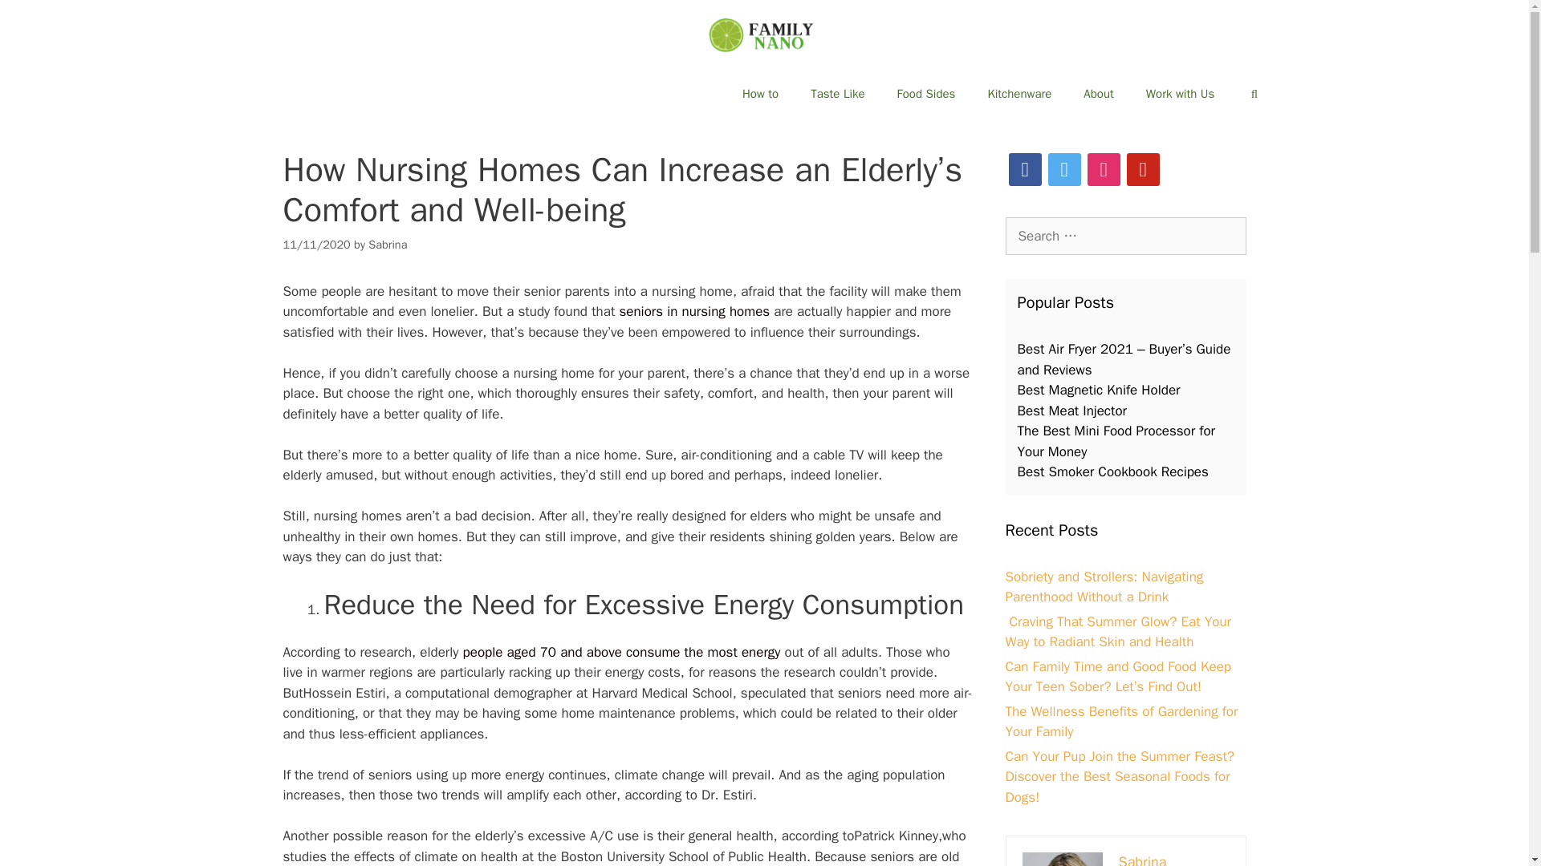  What do you see at coordinates (1124, 236) in the screenshot?
I see `Search for:` at bounding box center [1124, 236].